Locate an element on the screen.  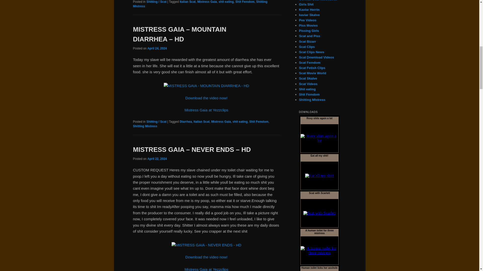
Mistress Gaia at Yezzclips is located at coordinates (206, 269).